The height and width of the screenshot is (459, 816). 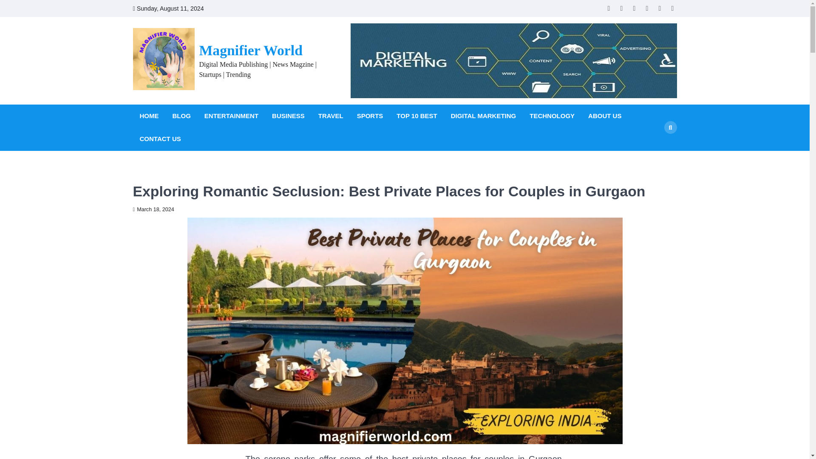 I want to click on SPORTS, so click(x=370, y=116).